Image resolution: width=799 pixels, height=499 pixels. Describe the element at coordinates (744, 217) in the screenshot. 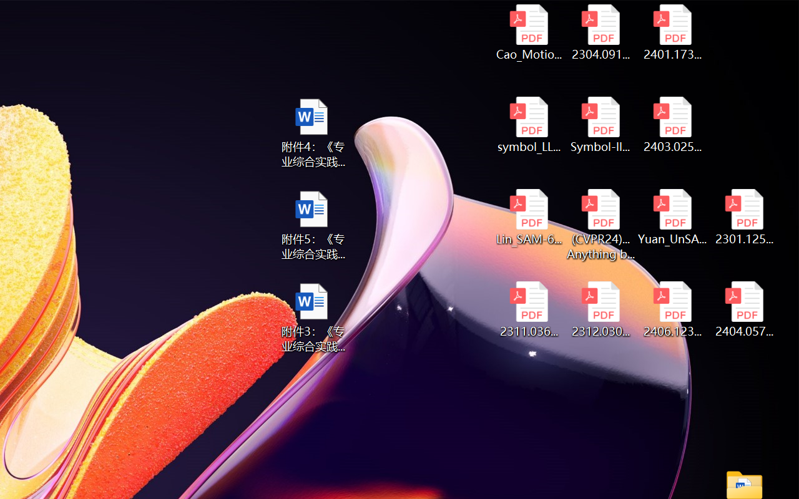

I see `2301.12597v3.pdf` at that location.